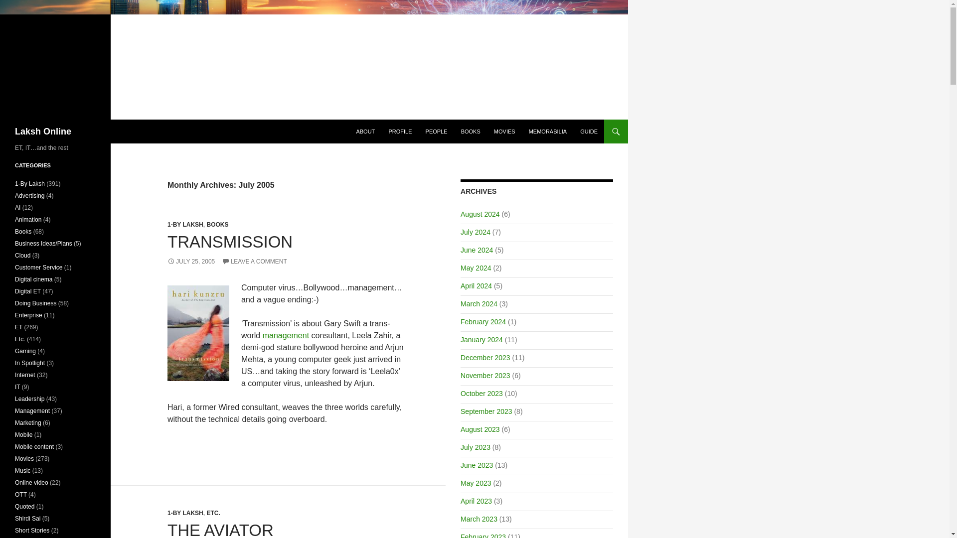 The width and height of the screenshot is (957, 538). Describe the element at coordinates (475, 232) in the screenshot. I see `July 2024` at that location.